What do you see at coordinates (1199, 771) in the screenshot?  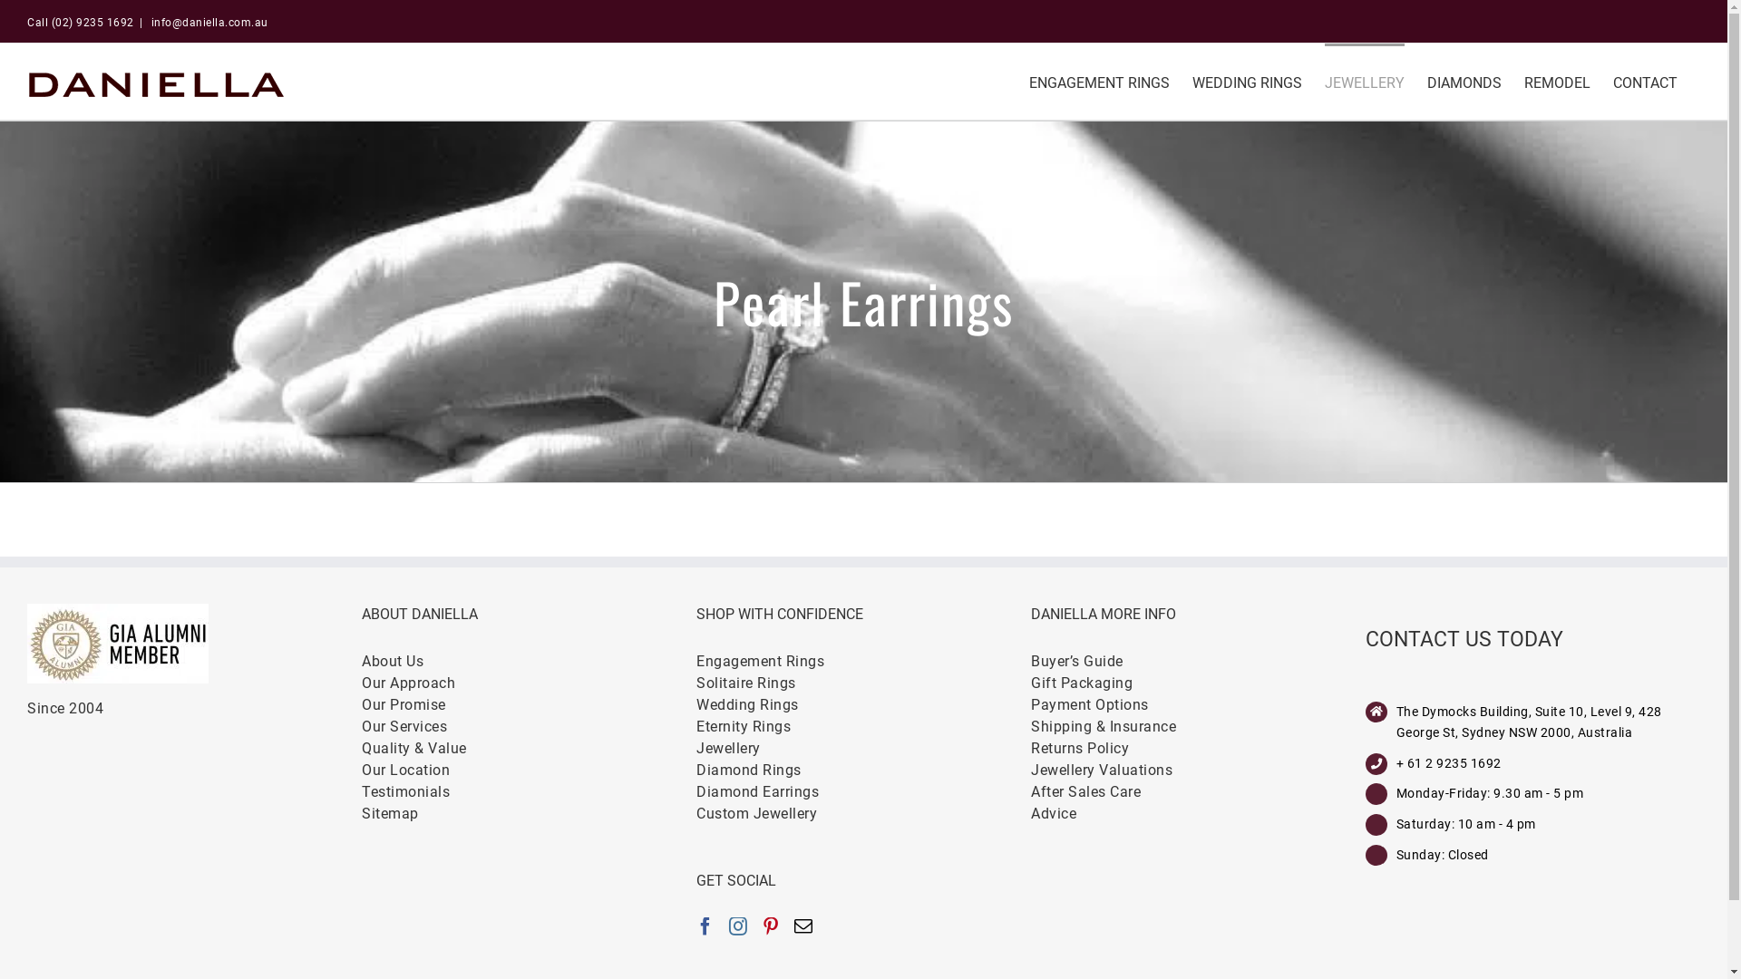 I see `Jewellery Valuations` at bounding box center [1199, 771].